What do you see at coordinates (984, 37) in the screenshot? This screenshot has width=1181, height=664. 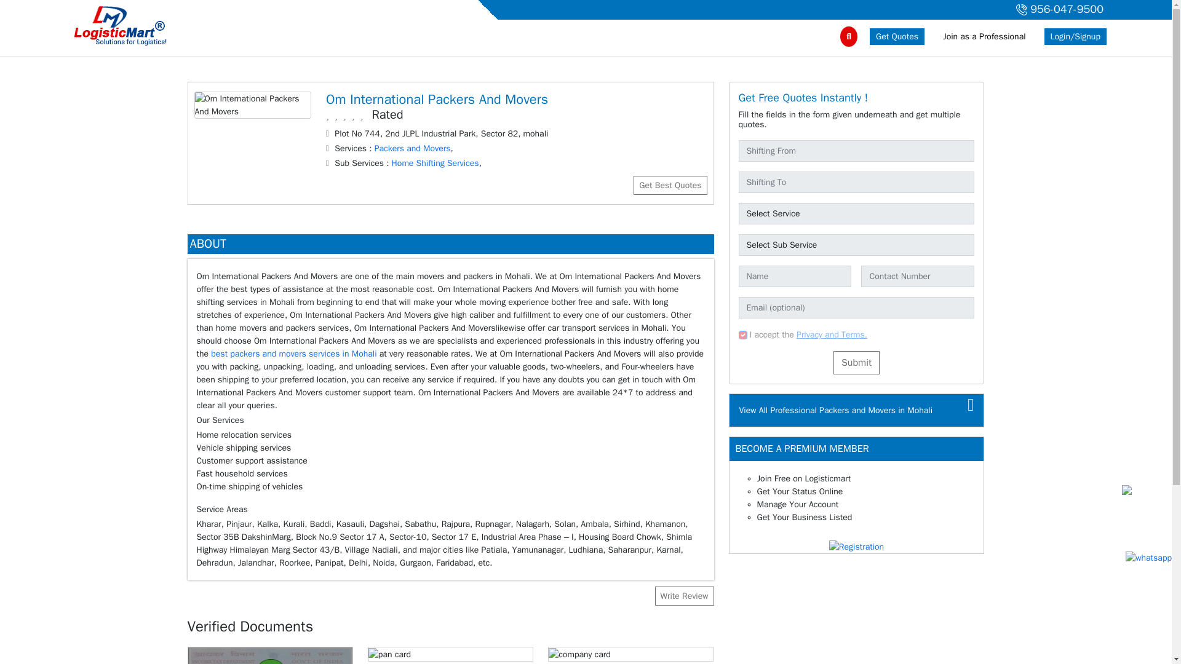 I see `Join as a Professional` at bounding box center [984, 37].